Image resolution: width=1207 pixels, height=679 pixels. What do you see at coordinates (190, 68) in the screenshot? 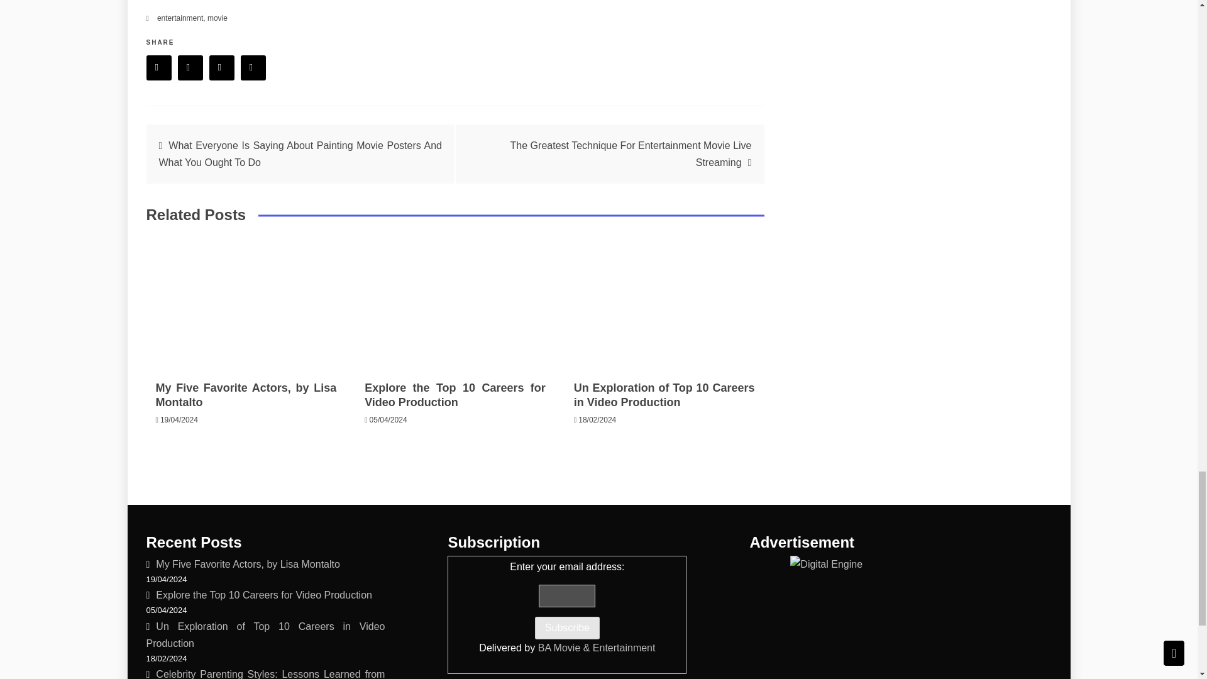
I see `Twitter` at bounding box center [190, 68].